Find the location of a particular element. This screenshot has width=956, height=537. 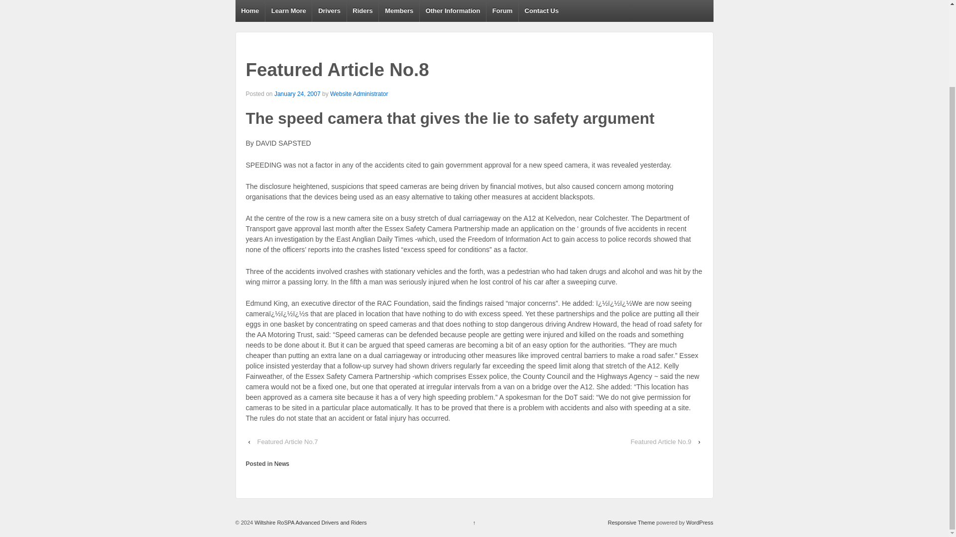

News is located at coordinates (282, 463).